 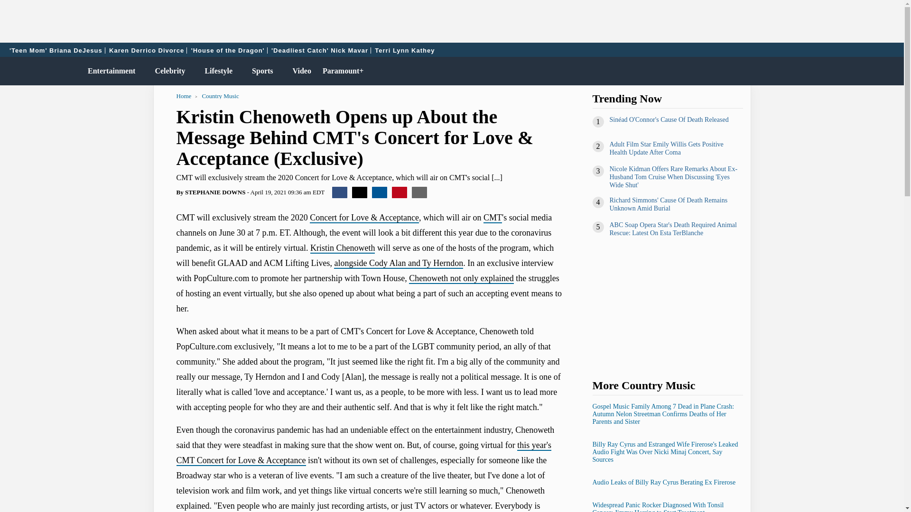 What do you see at coordinates (56, 50) in the screenshot?
I see `'Teen Mom' Briana DeJesus` at bounding box center [56, 50].